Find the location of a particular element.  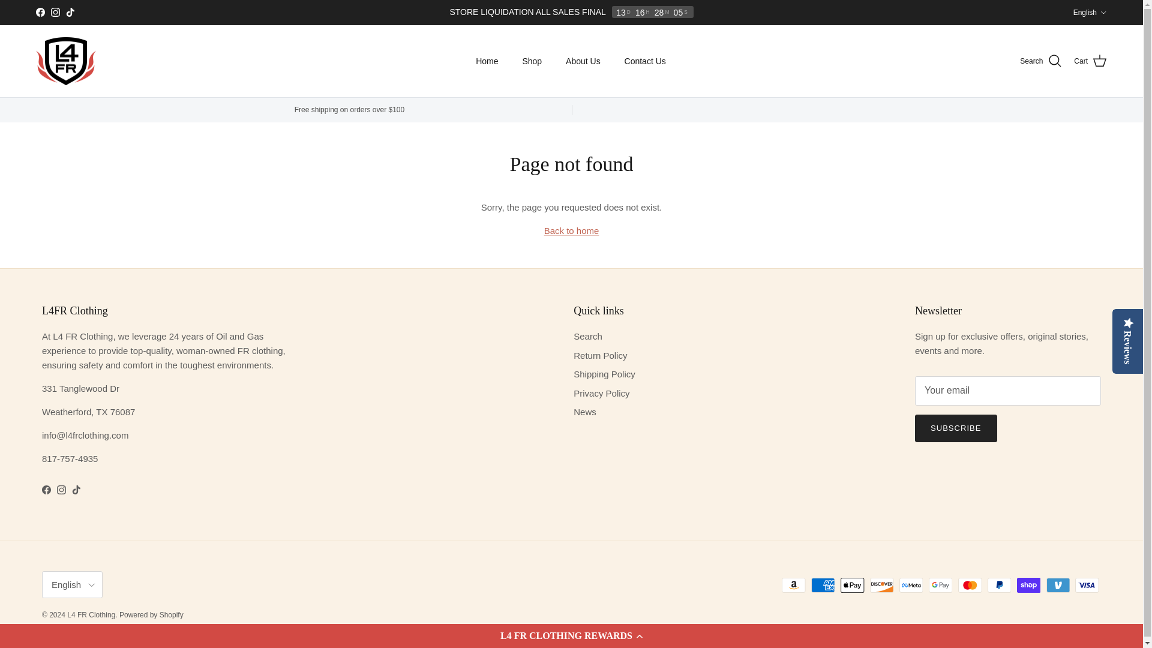

English is located at coordinates (1090, 12).